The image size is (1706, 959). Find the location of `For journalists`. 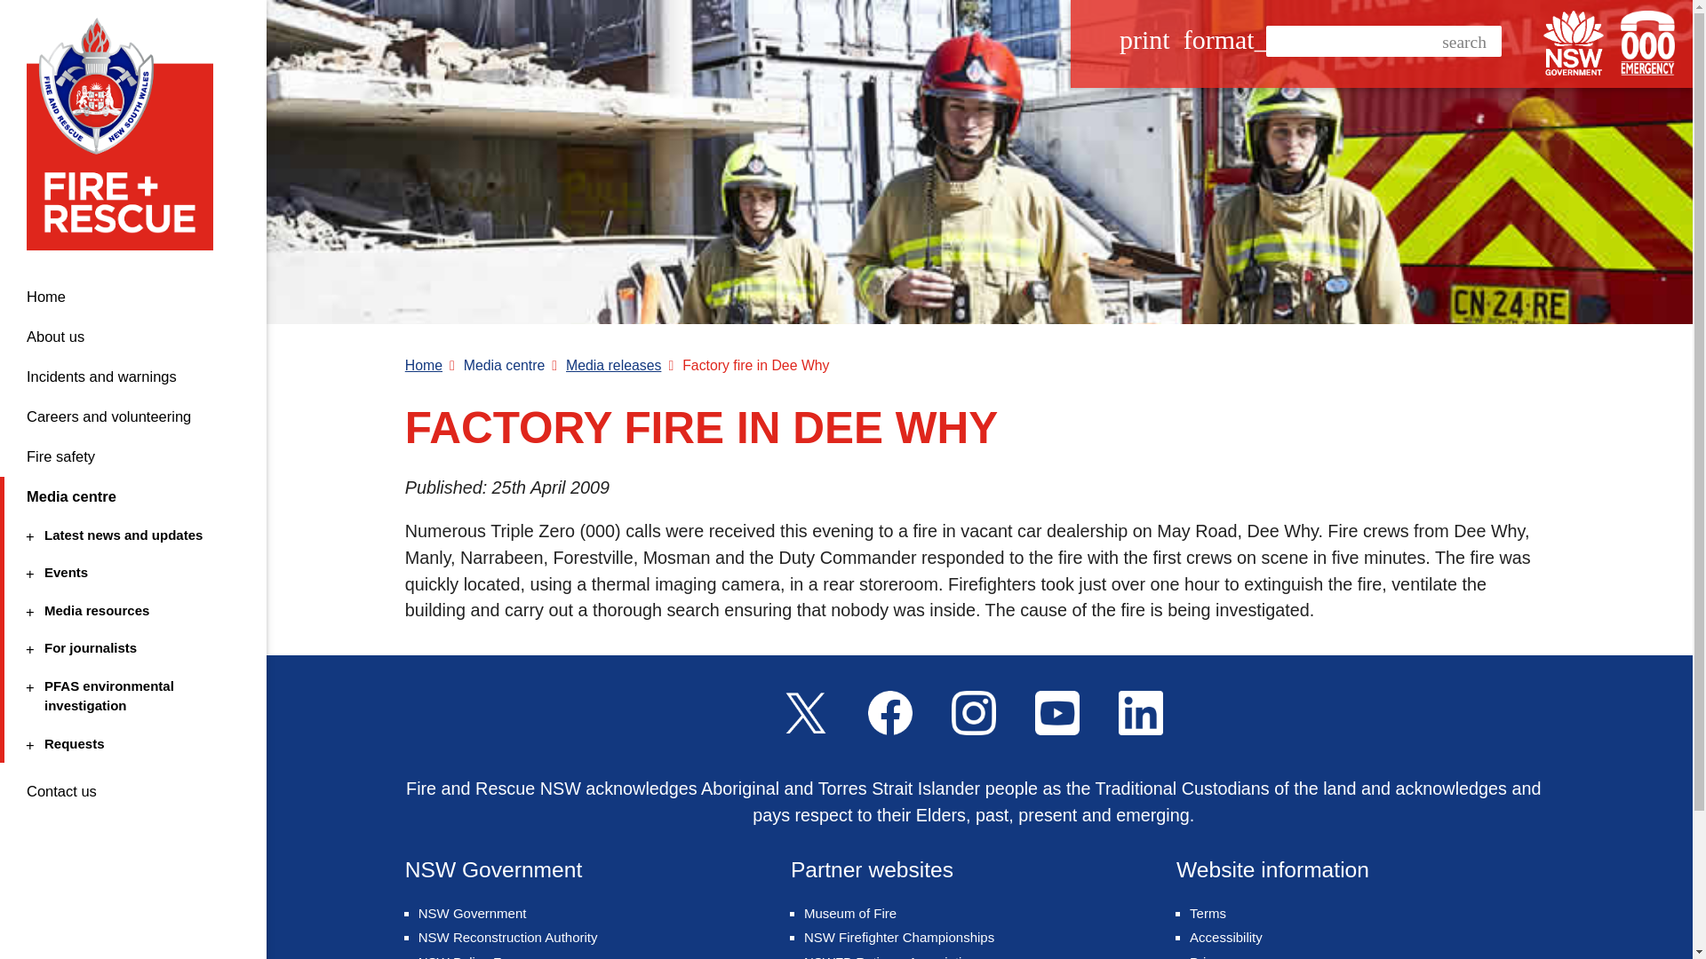

For journalists is located at coordinates (131, 648).